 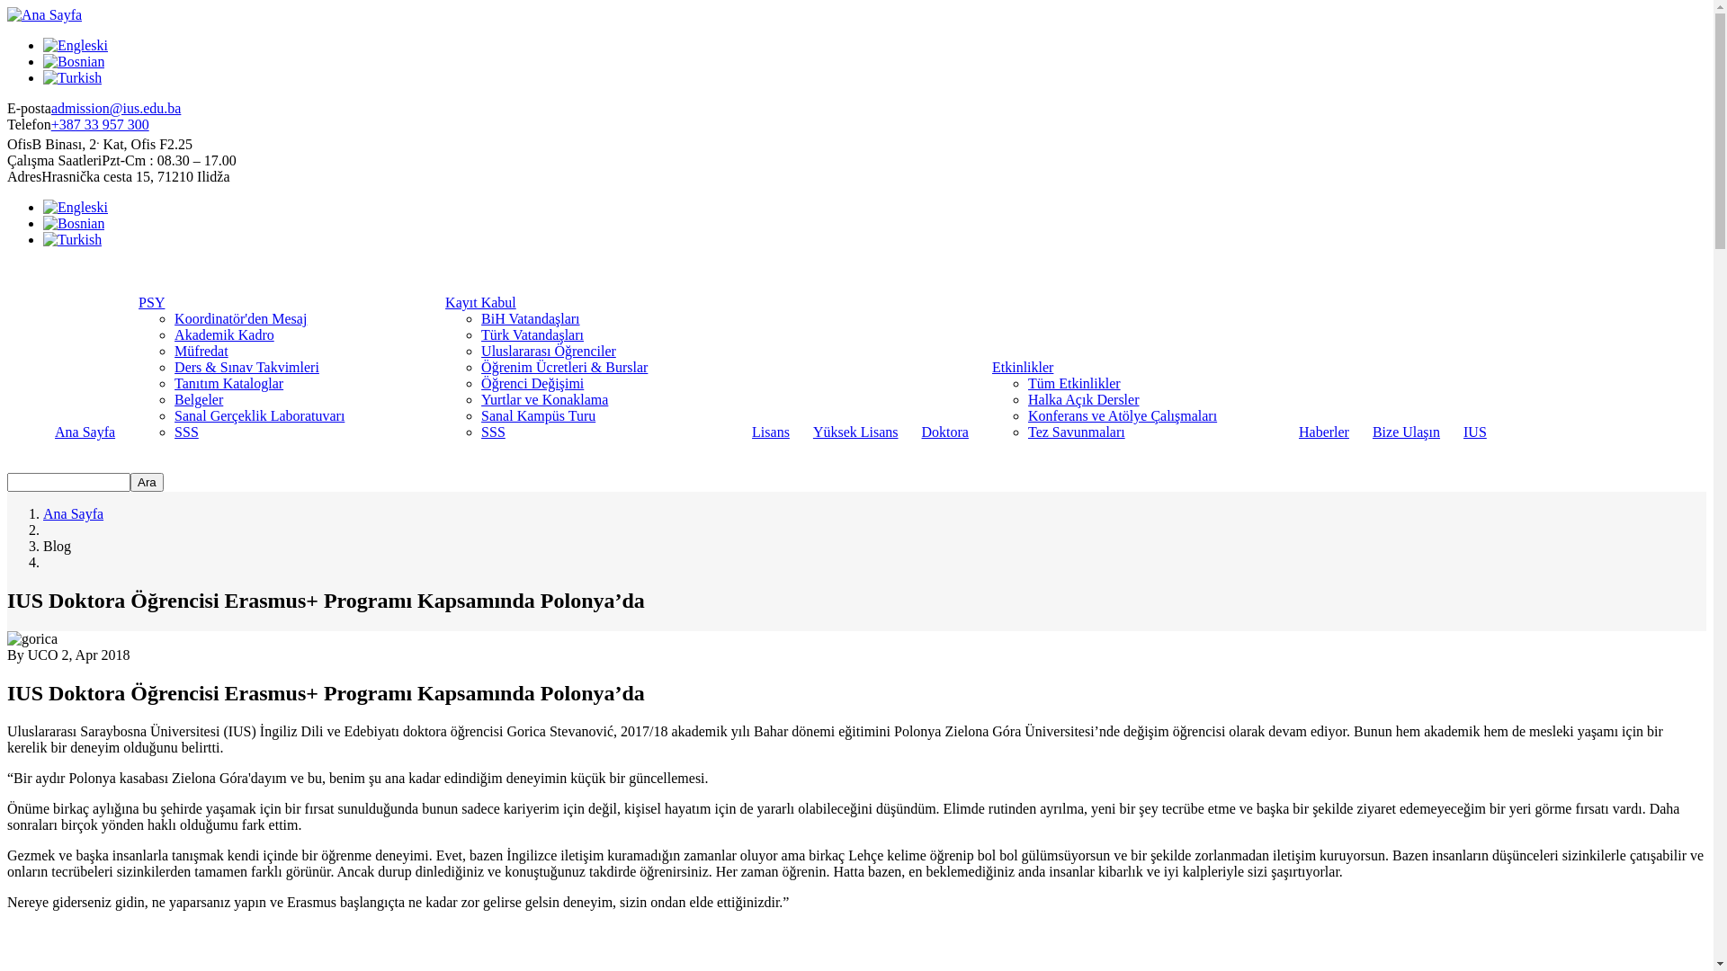 What do you see at coordinates (1023, 367) in the screenshot?
I see `Etkinlikler` at bounding box center [1023, 367].